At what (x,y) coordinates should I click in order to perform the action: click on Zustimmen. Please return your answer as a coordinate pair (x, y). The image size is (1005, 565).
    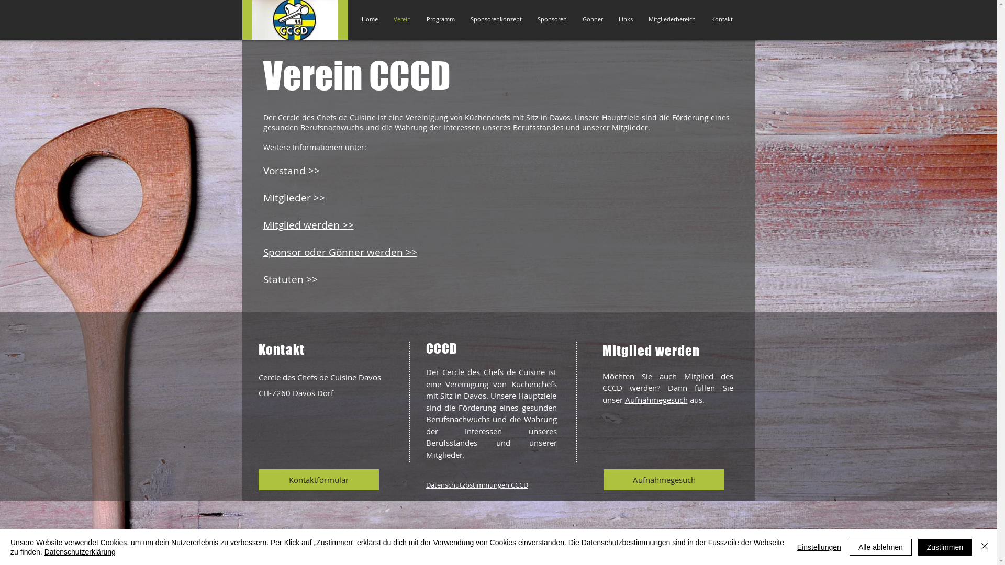
    Looking at the image, I should click on (945, 547).